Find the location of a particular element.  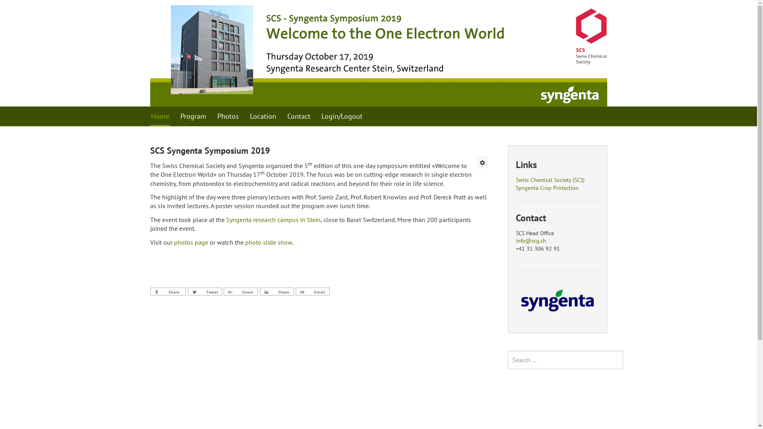

Contact is located at coordinates (298, 116).